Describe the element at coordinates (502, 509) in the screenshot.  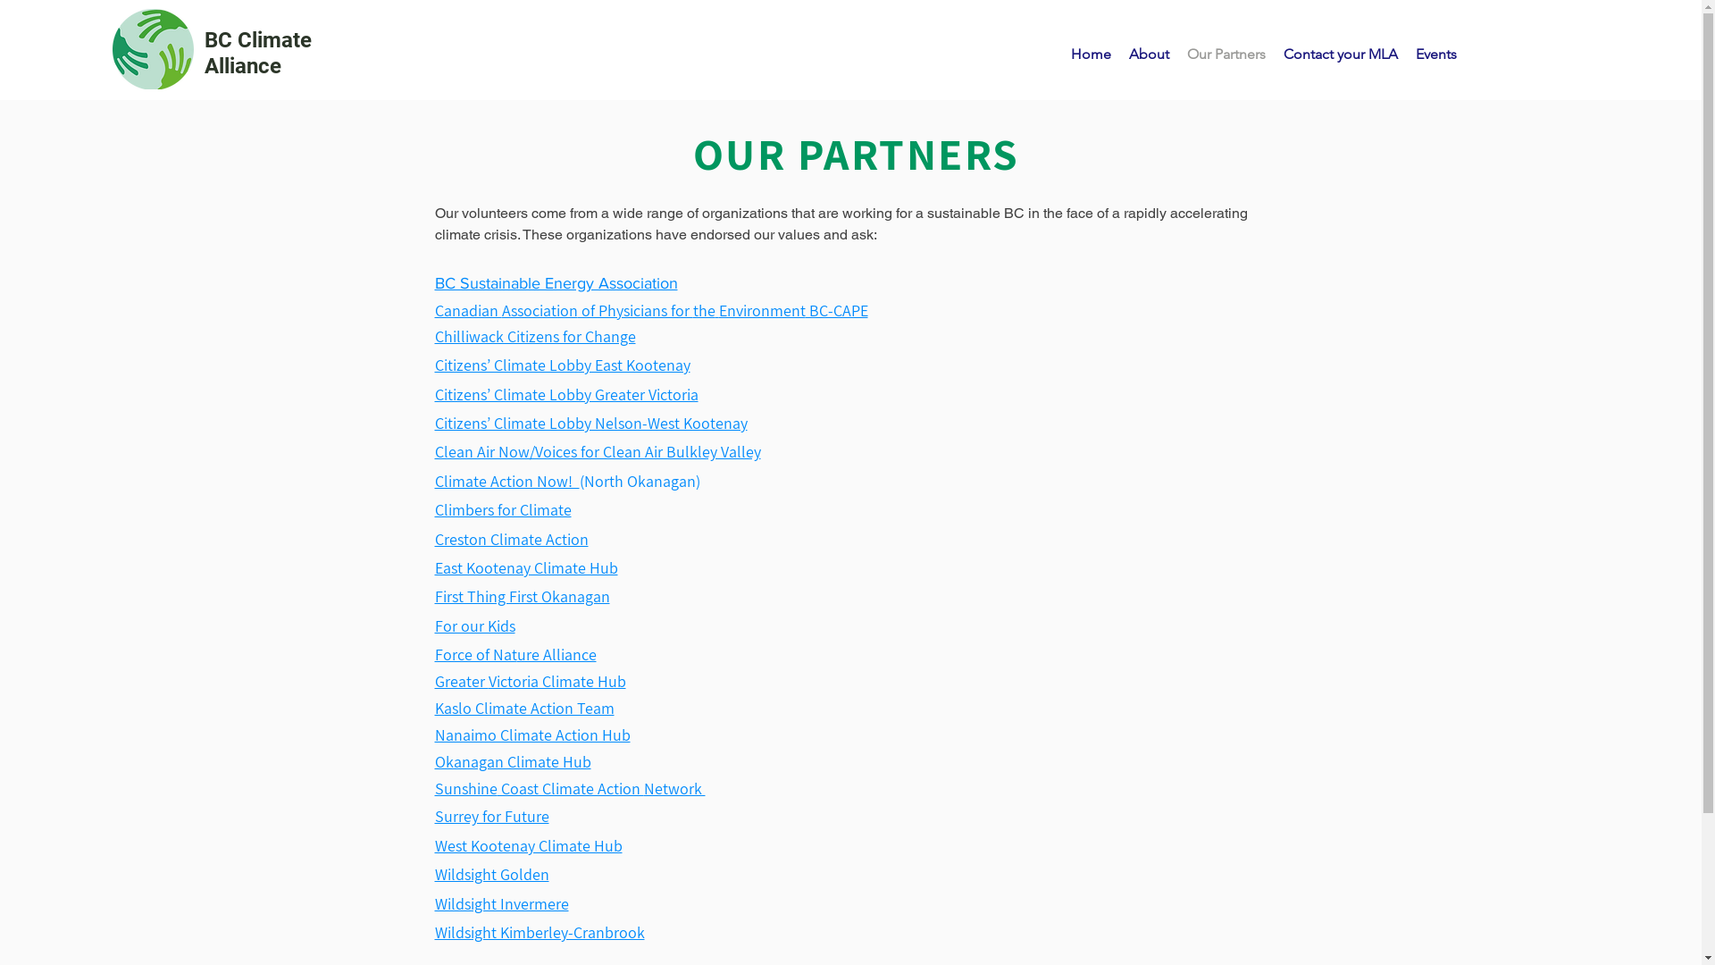
I see `Climbers for Climate` at that location.